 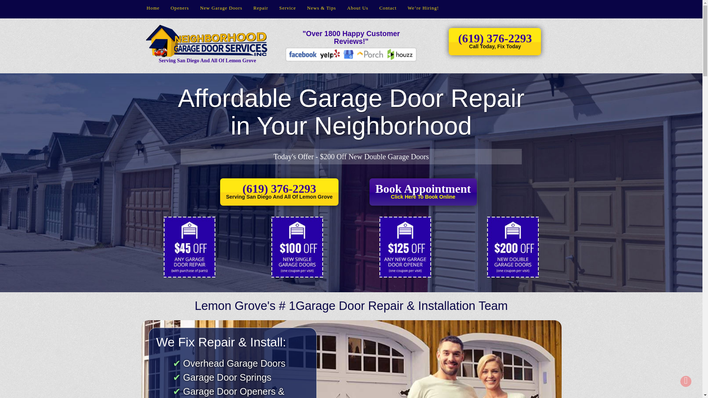 I want to click on Contact, so click(x=388, y=8).